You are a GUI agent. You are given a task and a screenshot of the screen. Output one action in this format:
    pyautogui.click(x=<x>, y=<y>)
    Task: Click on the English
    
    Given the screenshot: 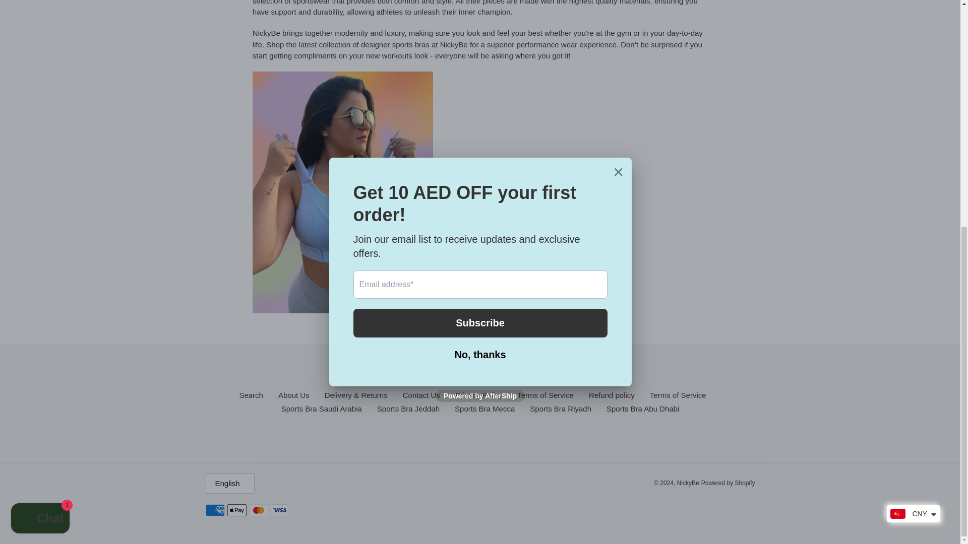 What is the action you would take?
    pyautogui.click(x=230, y=483)
    